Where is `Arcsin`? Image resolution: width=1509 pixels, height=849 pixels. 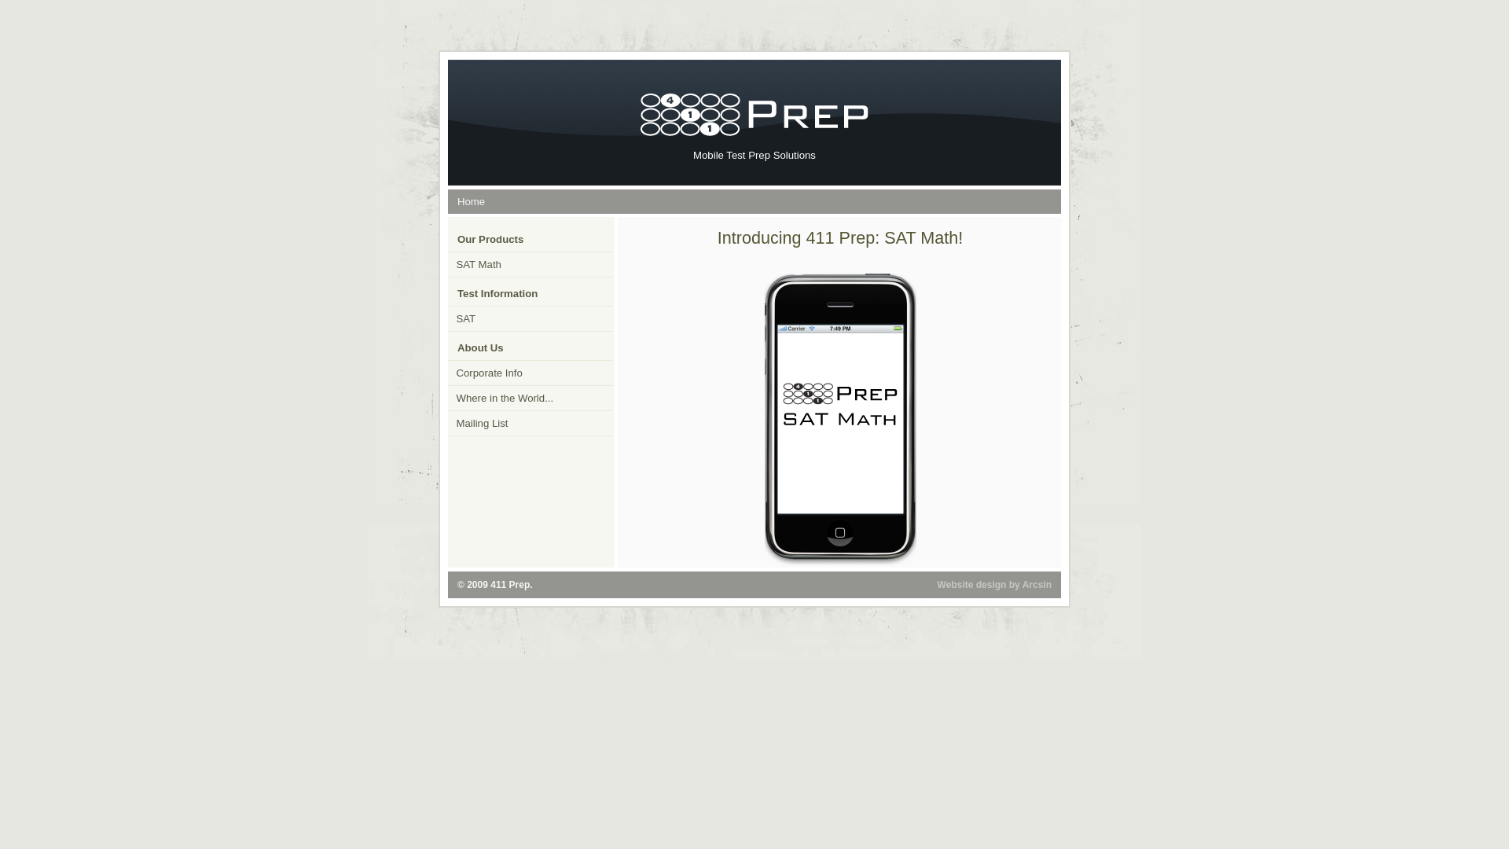
Arcsin is located at coordinates (1037, 585).